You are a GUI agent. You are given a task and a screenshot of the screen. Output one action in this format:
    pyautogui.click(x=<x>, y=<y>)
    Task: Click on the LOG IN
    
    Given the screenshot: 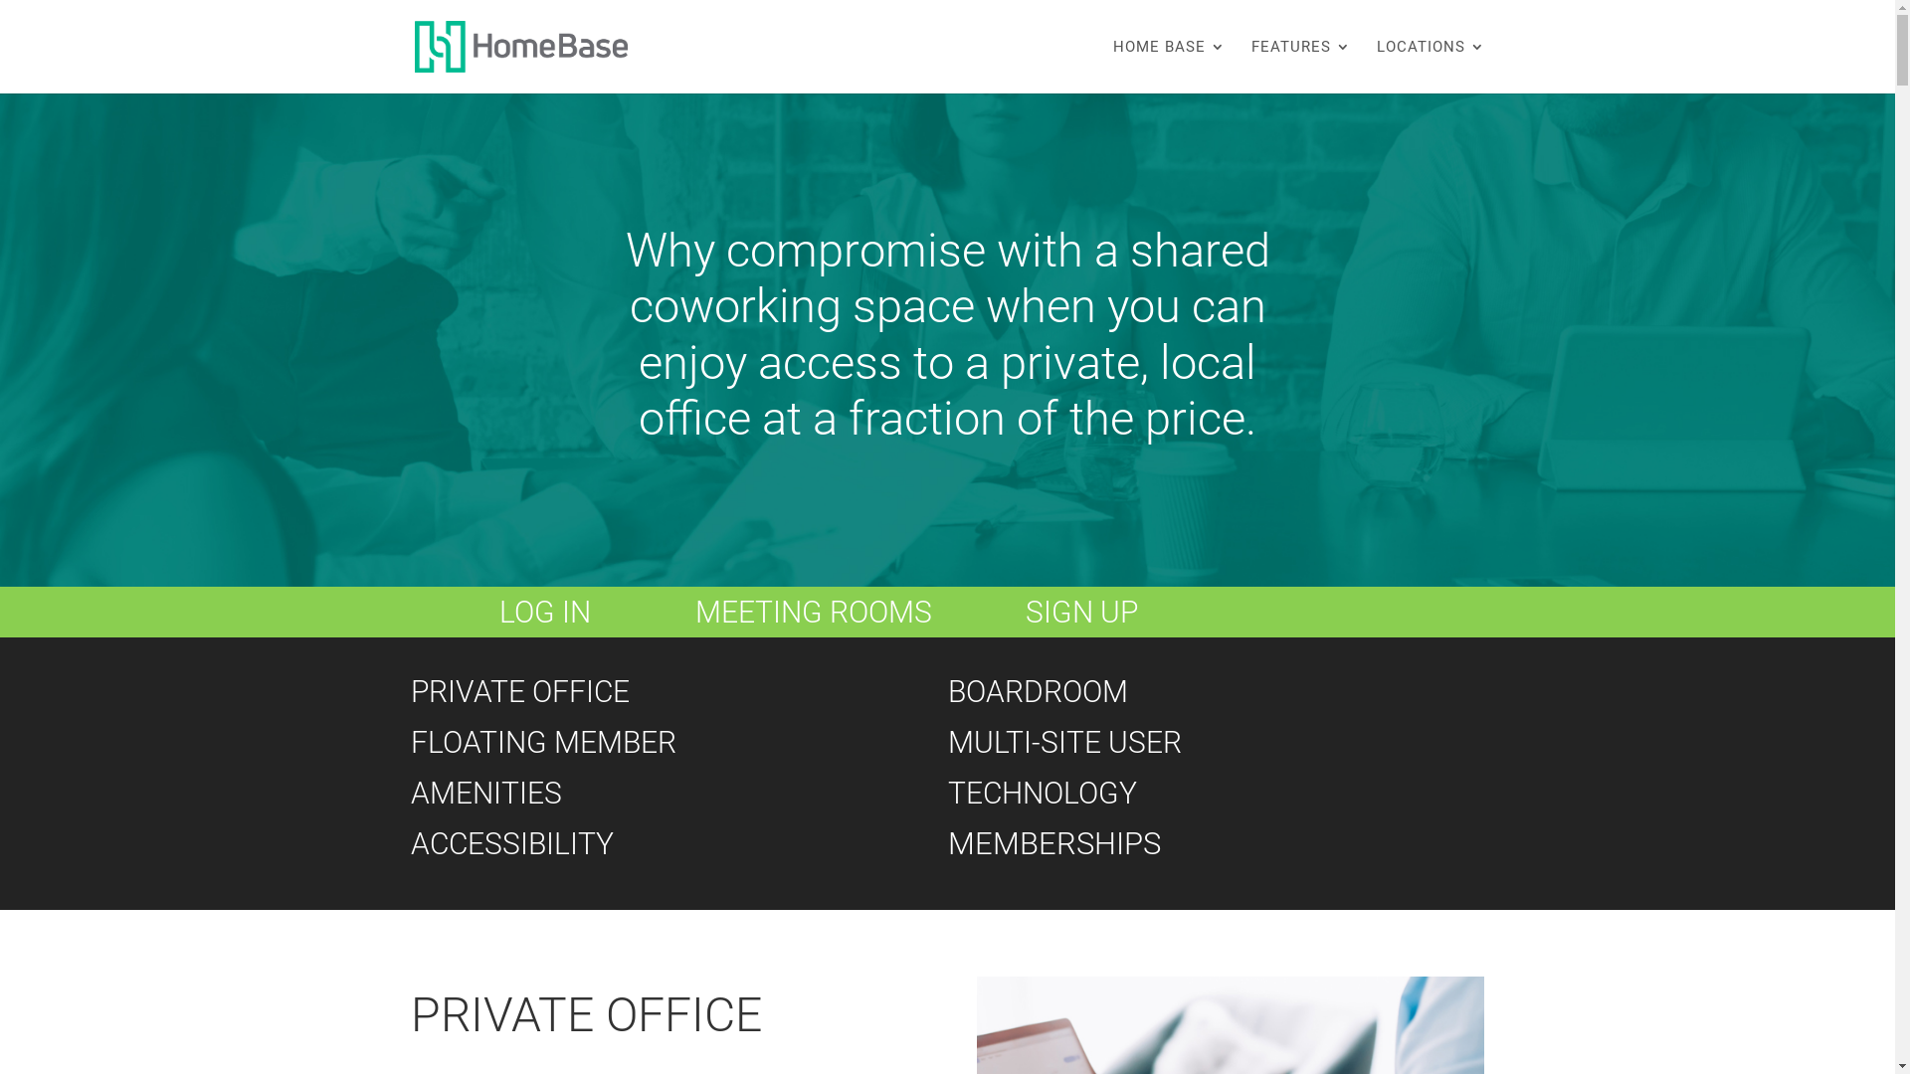 What is the action you would take?
    pyautogui.click(x=545, y=613)
    